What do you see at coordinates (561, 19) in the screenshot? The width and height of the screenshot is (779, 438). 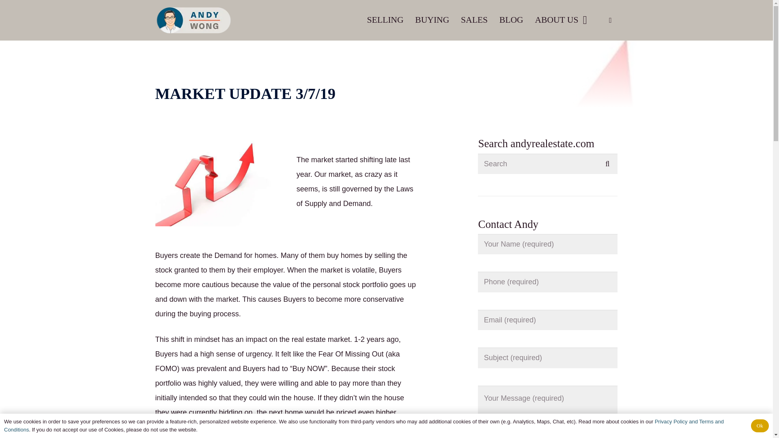 I see `ABOUT US` at bounding box center [561, 19].